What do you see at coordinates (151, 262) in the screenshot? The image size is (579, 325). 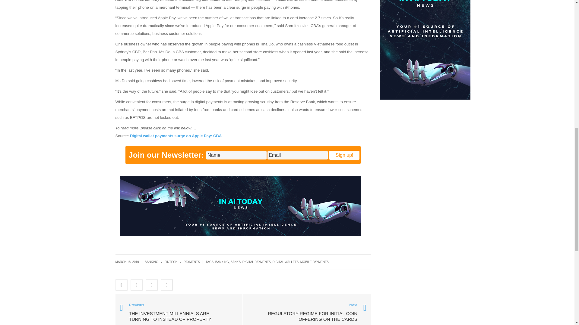 I see `BANKING` at bounding box center [151, 262].